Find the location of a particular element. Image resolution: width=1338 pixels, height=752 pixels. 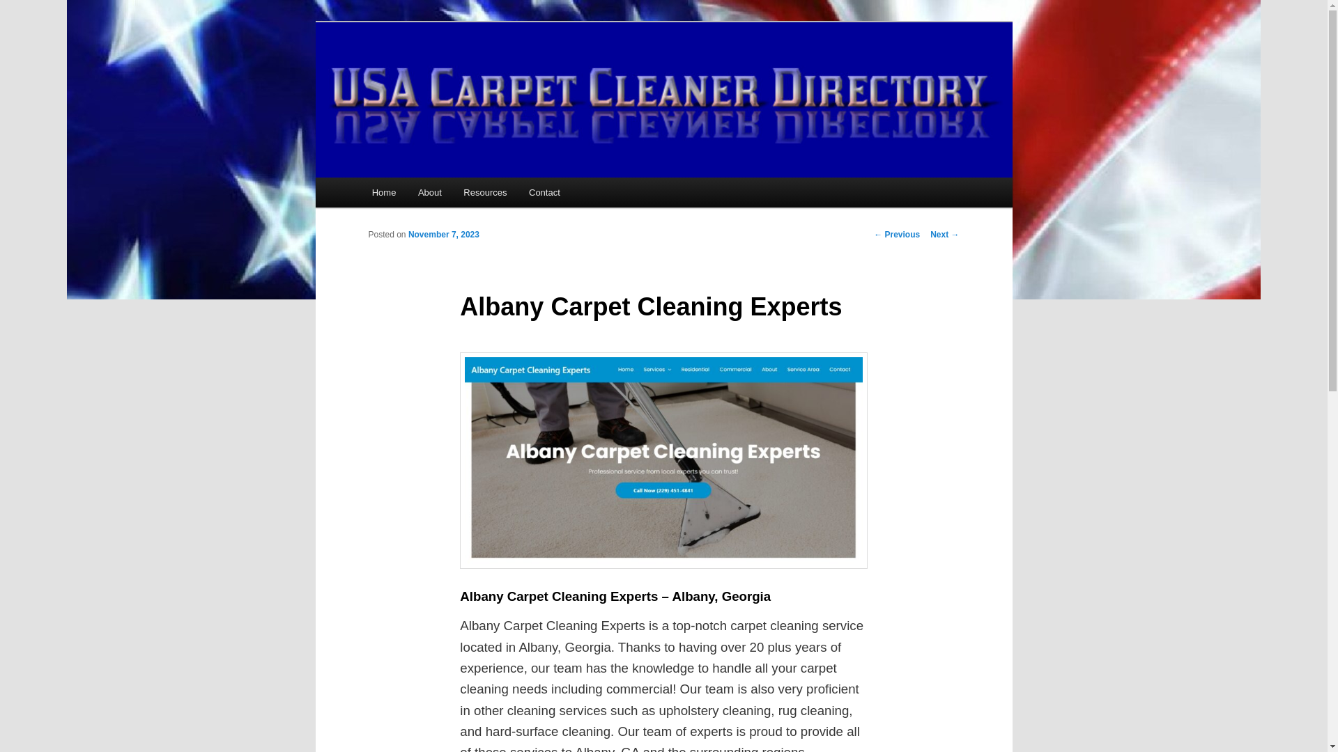

Contact is located at coordinates (544, 192).